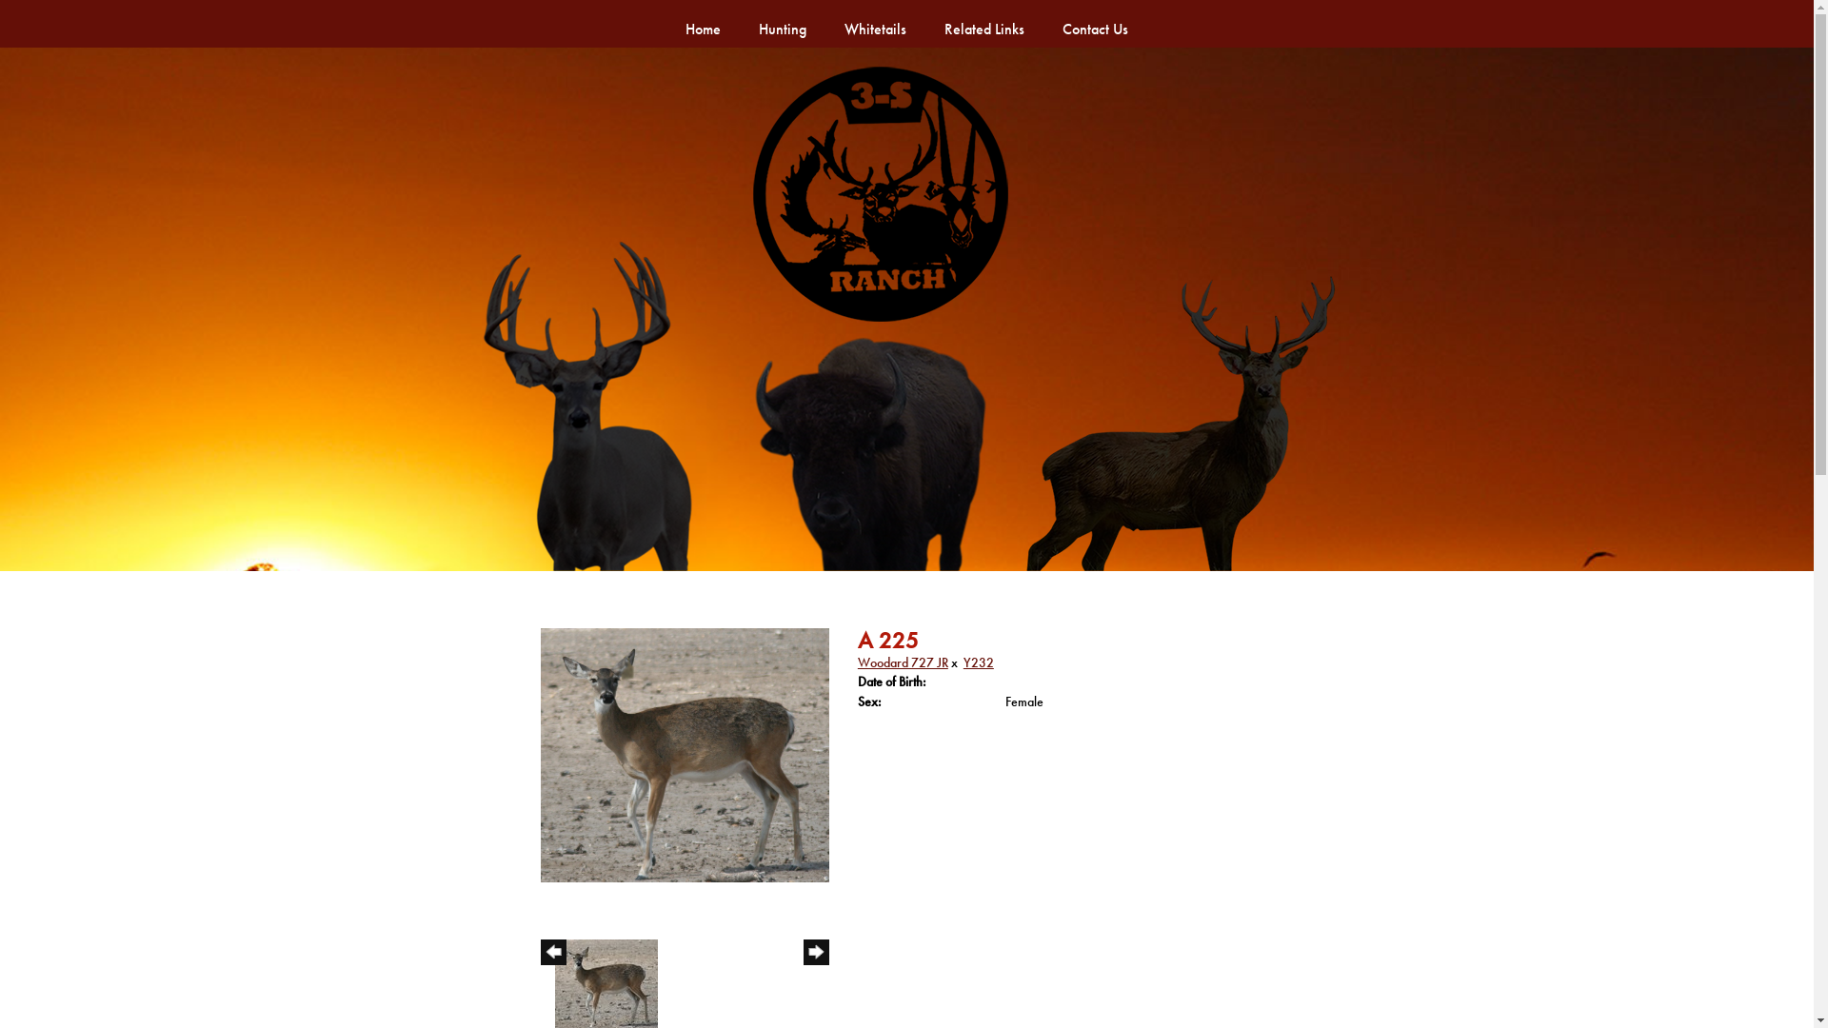  Describe the element at coordinates (554, 971) in the screenshot. I see `<` at that location.